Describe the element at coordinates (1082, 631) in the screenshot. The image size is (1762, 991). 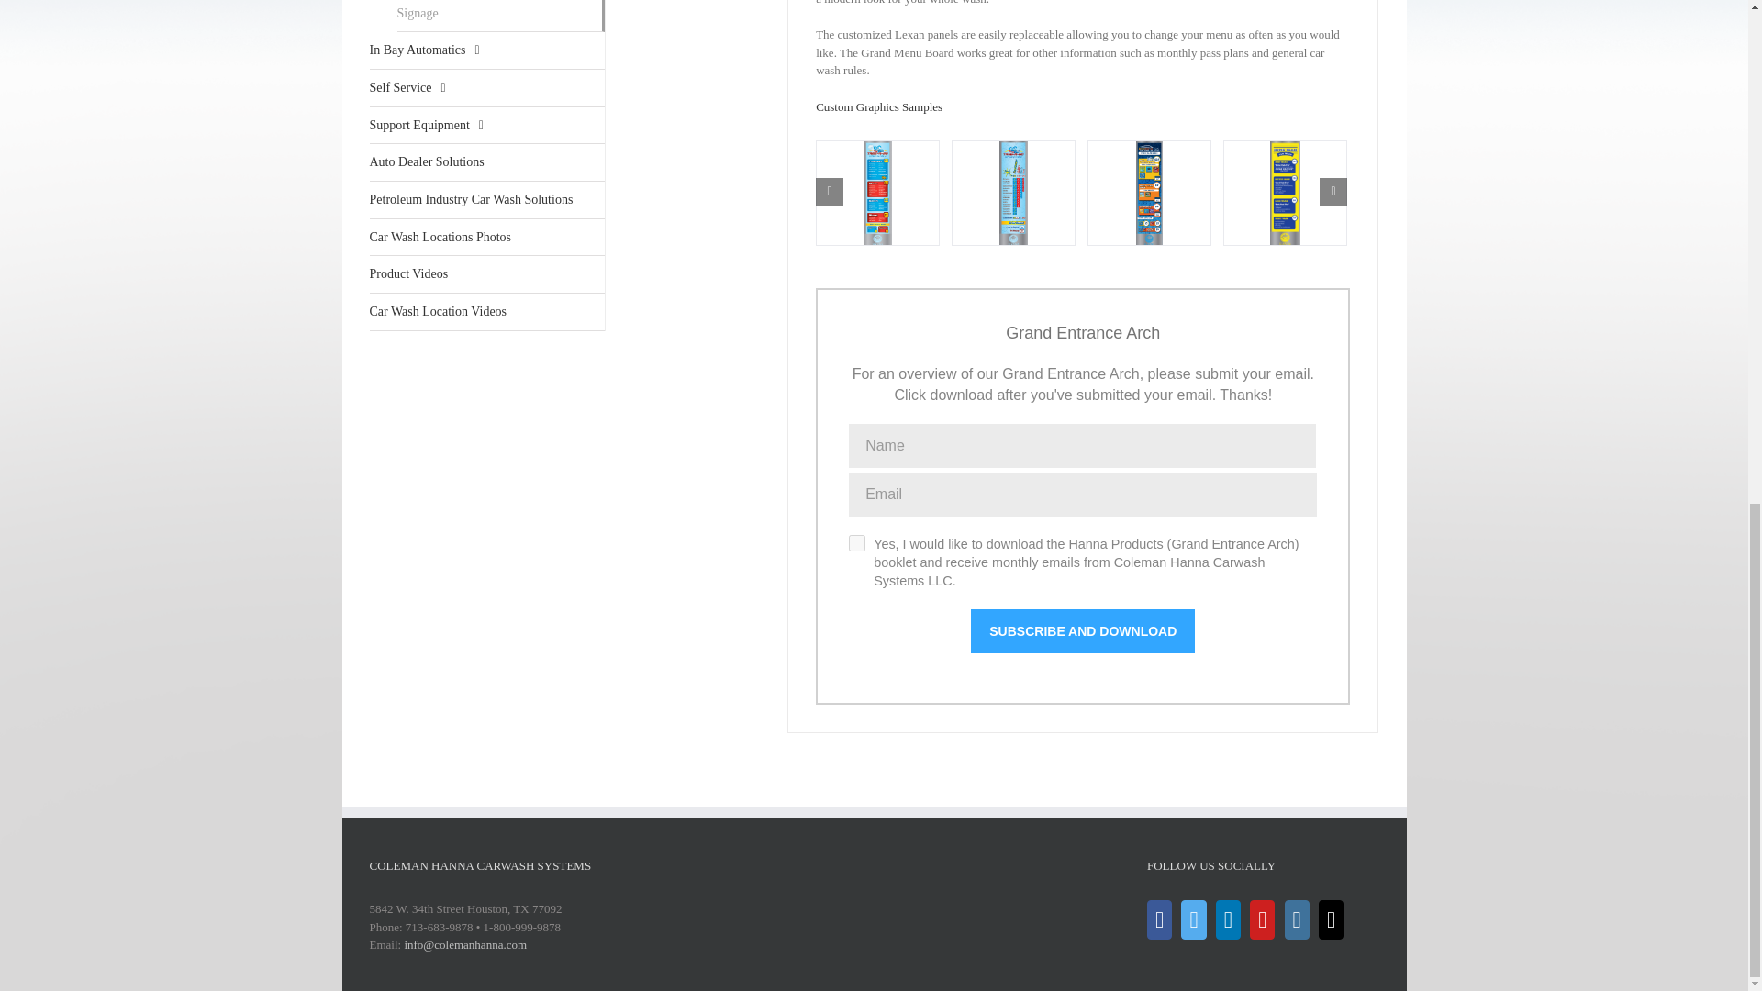
I see `Subscribe and Download` at that location.